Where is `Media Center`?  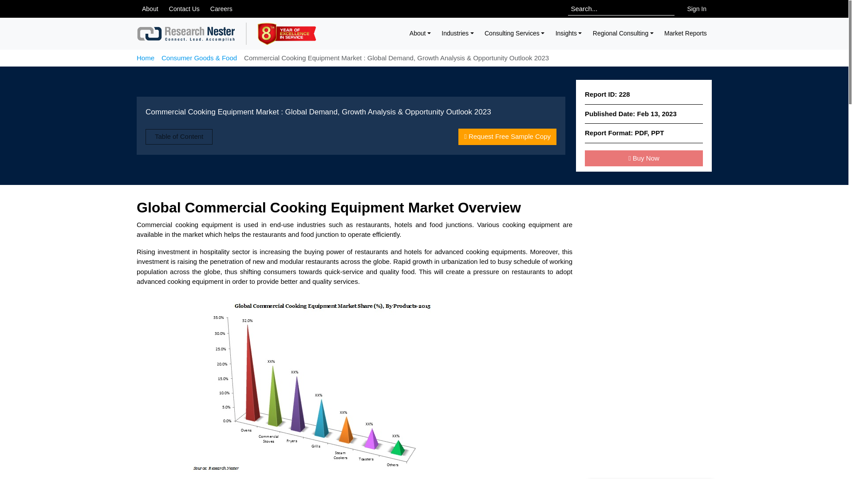 Media Center is located at coordinates (221, 9).